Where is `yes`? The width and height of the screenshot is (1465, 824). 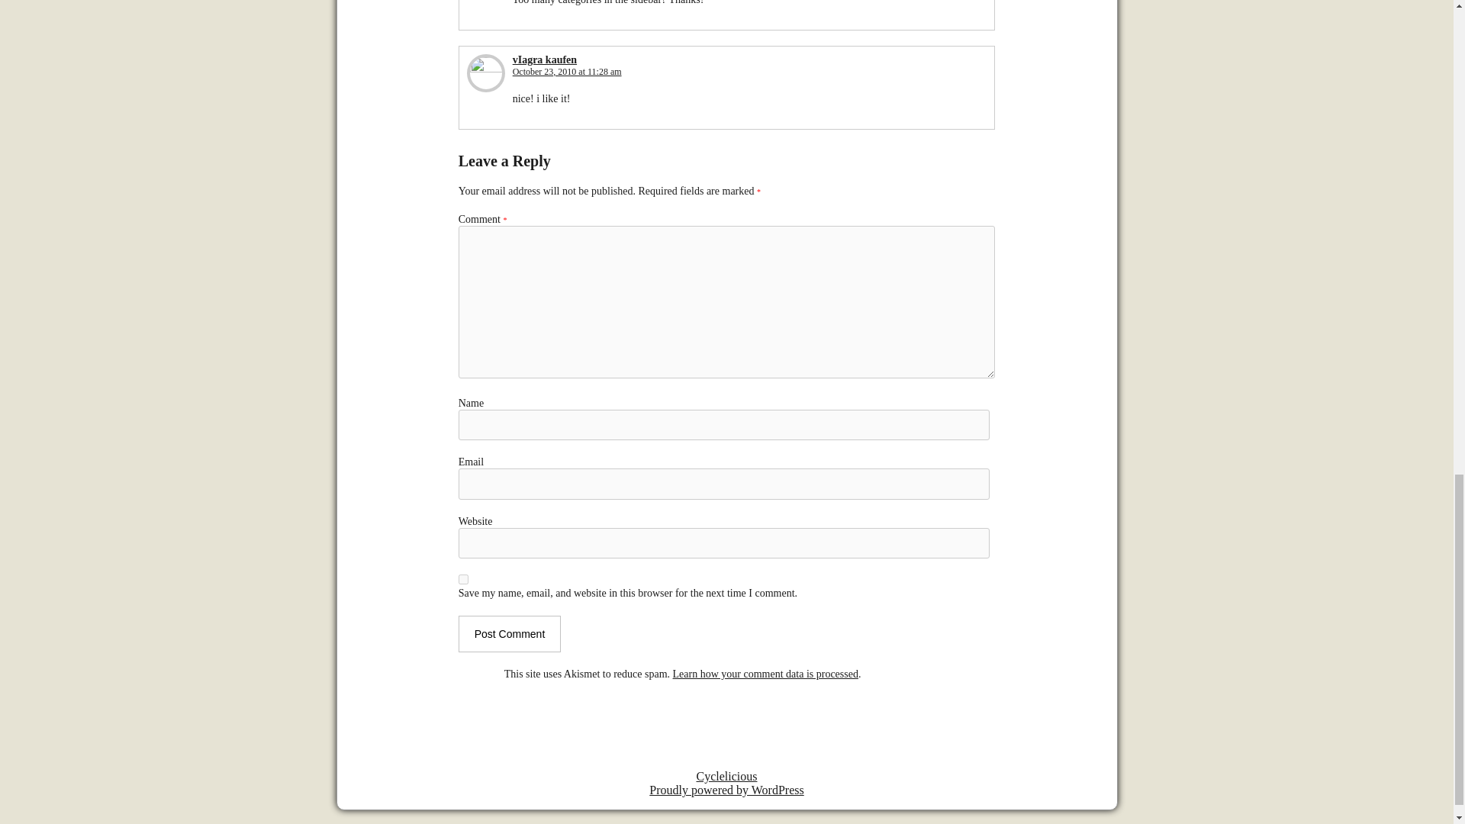 yes is located at coordinates (463, 578).